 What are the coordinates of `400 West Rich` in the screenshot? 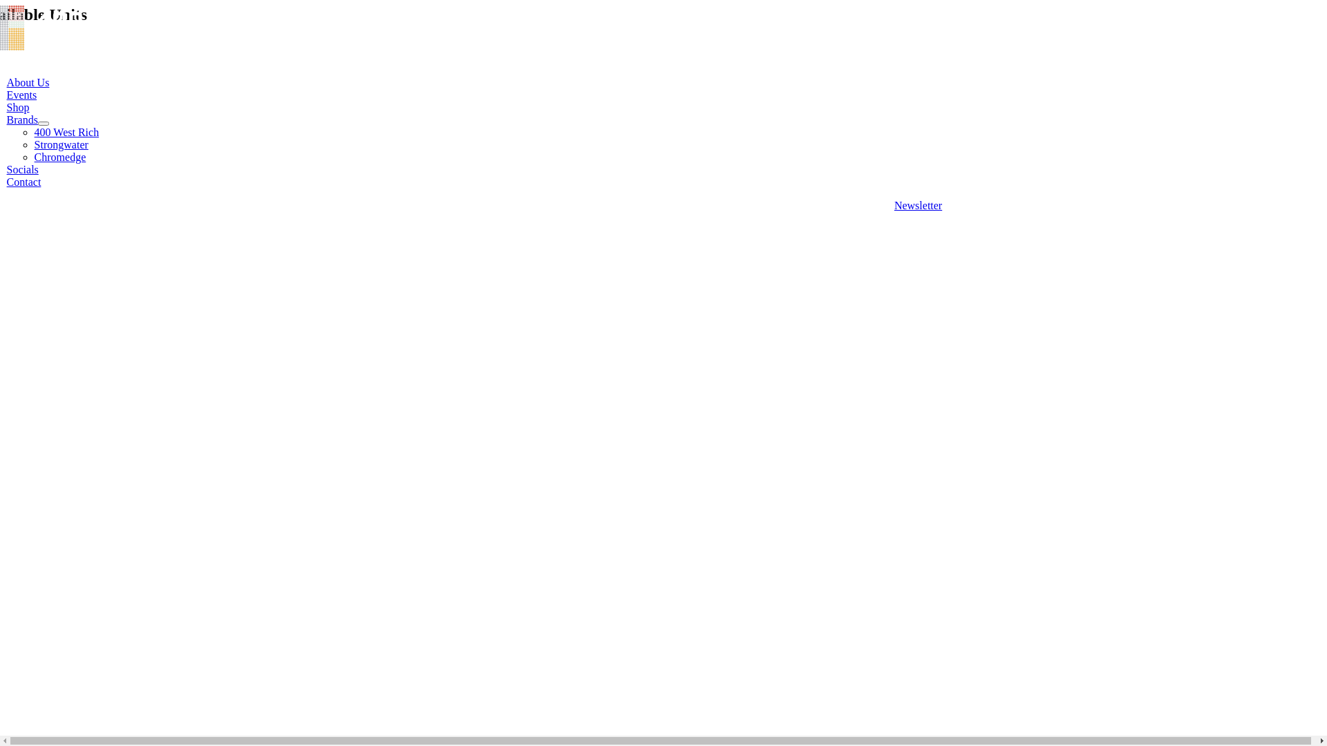 It's located at (67, 133).